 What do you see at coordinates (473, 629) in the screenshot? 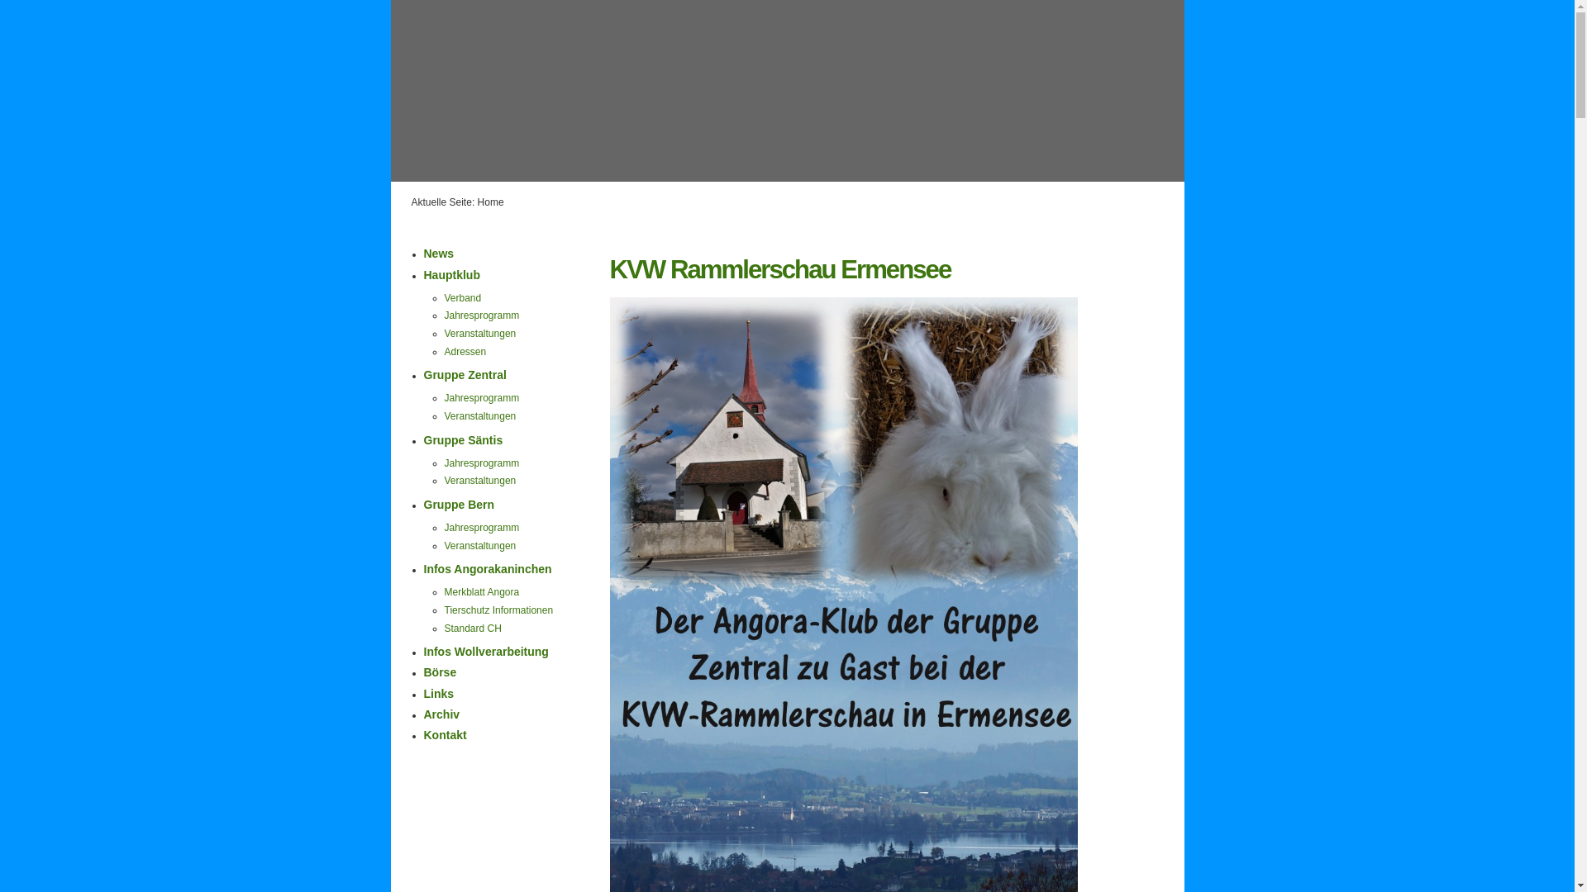
I see `Standard CH` at bounding box center [473, 629].